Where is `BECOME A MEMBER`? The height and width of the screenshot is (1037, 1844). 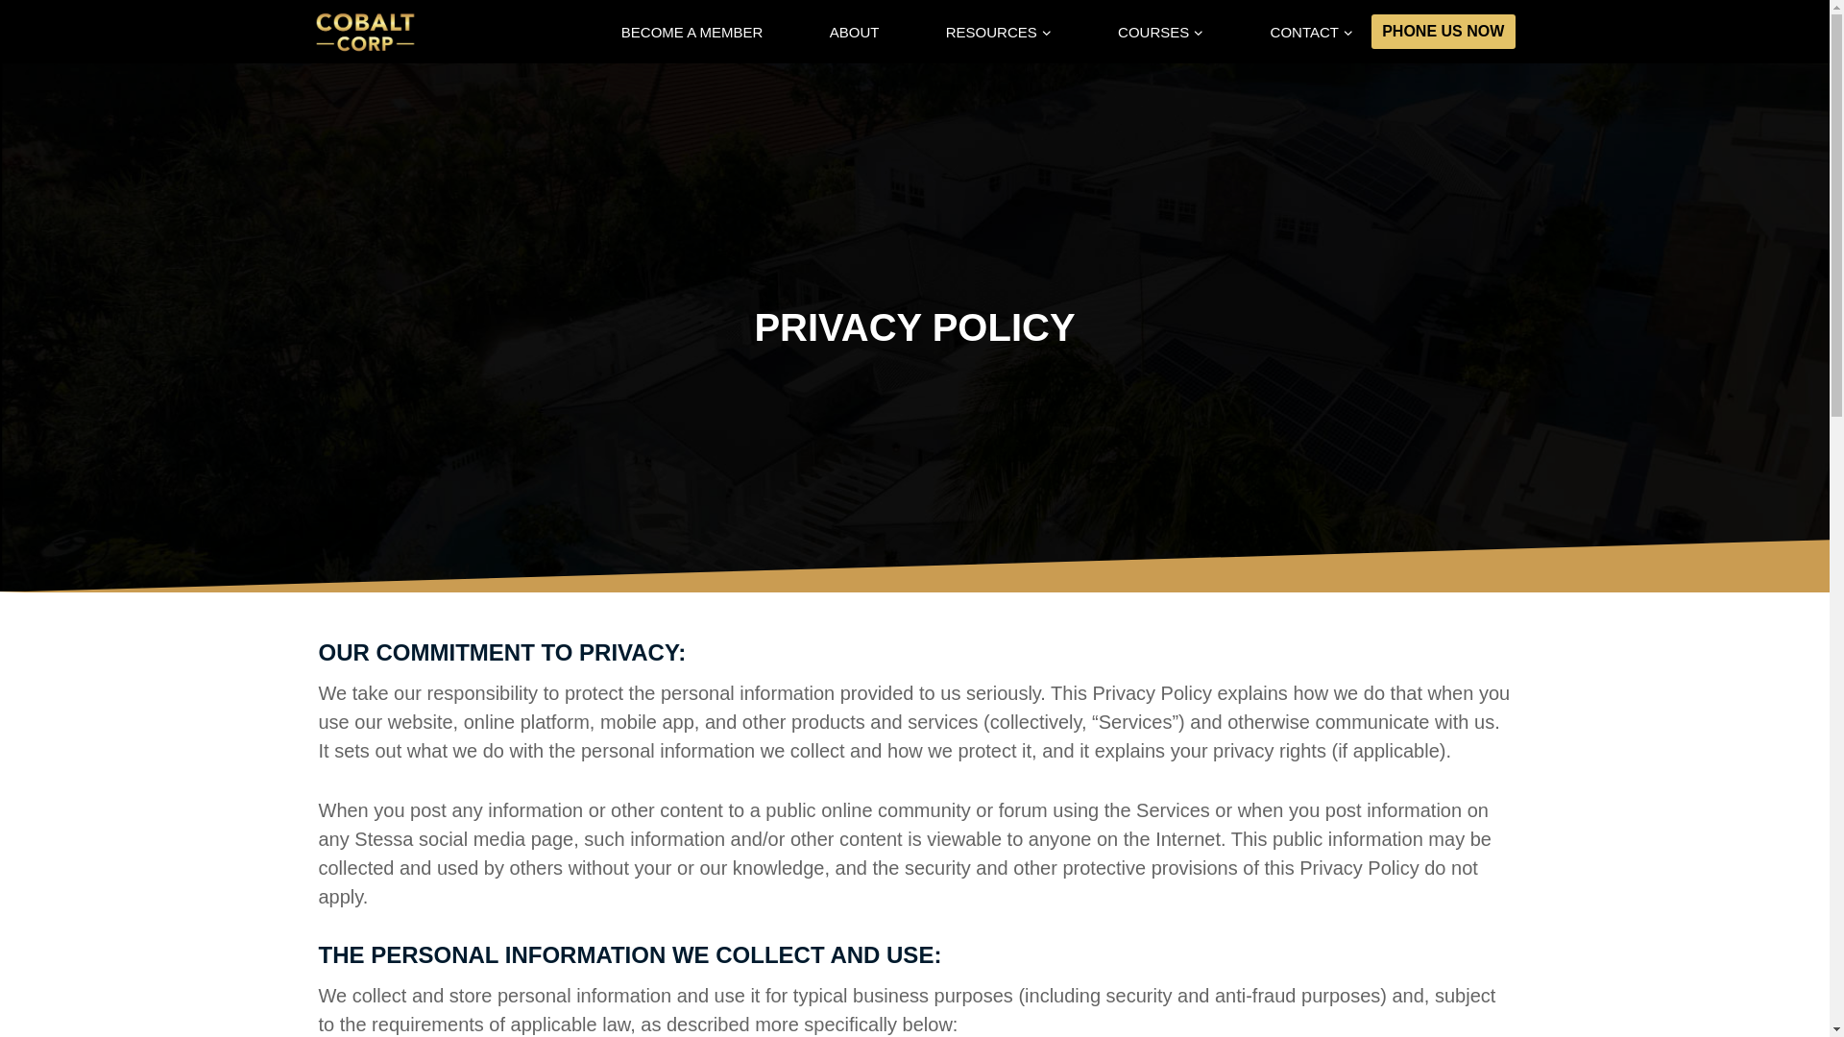 BECOME A MEMBER is located at coordinates (691, 32).